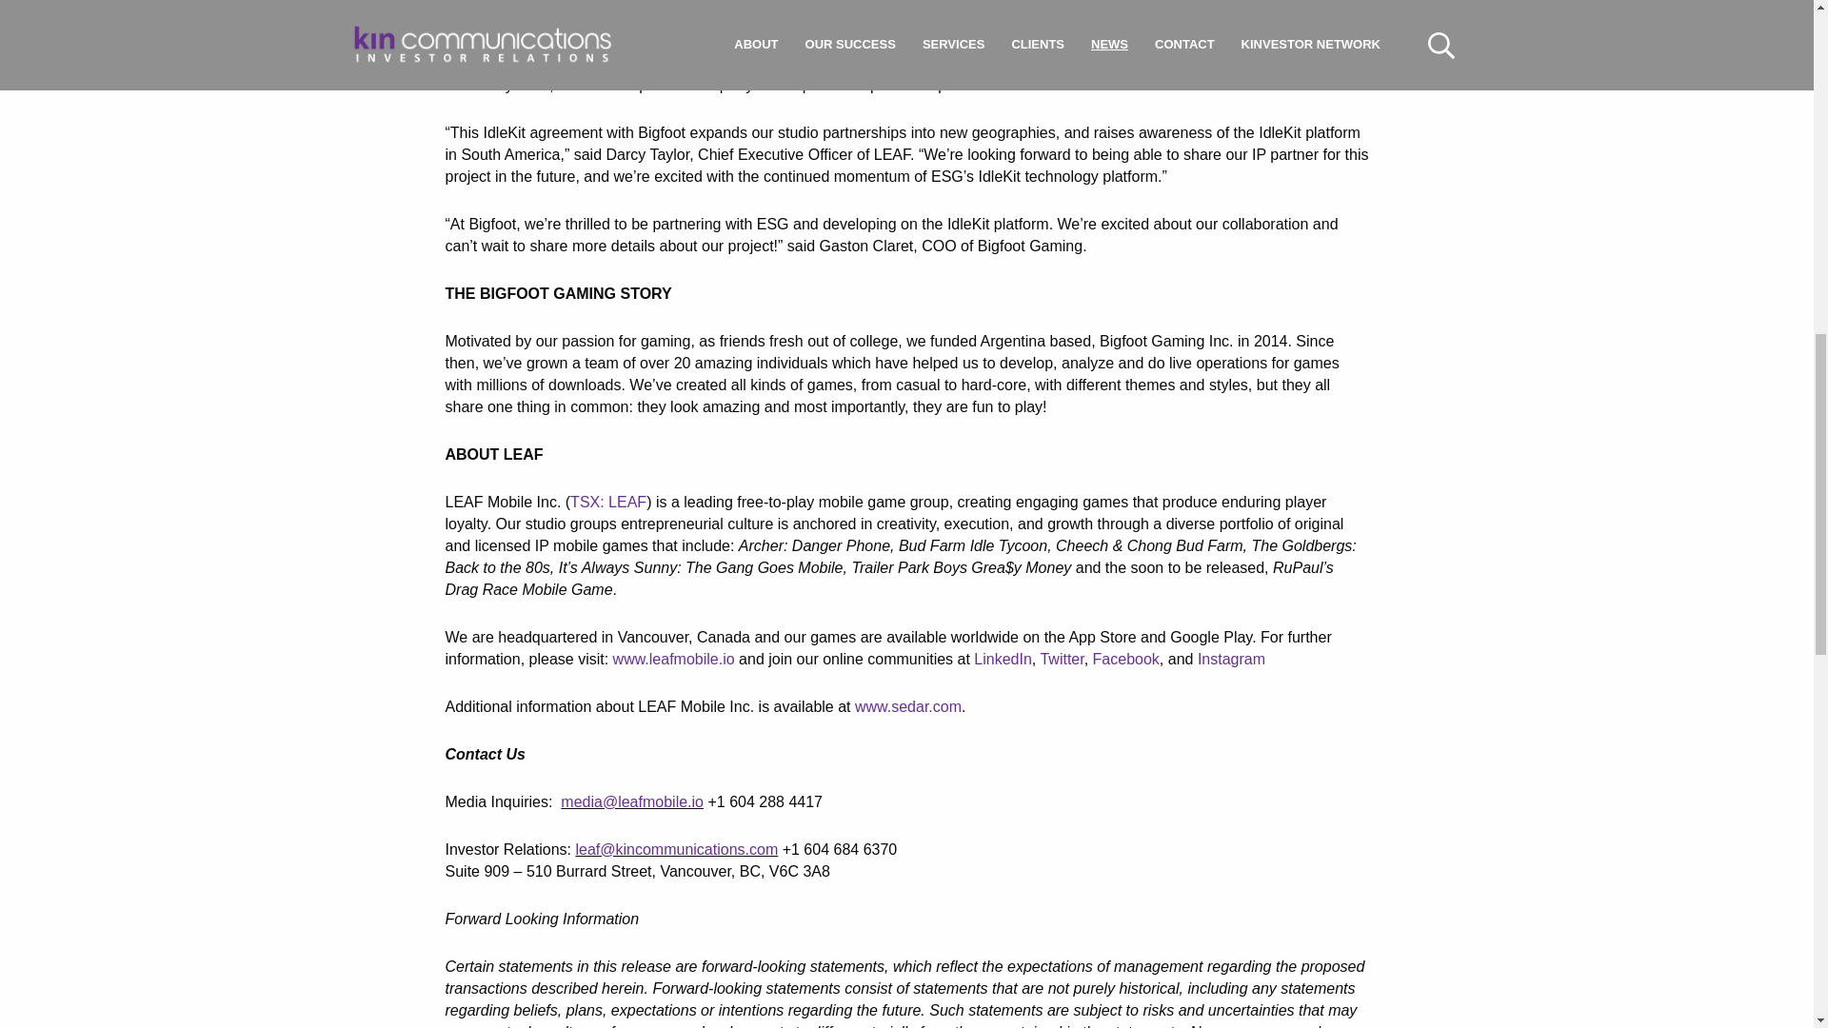 Image resolution: width=1828 pixels, height=1028 pixels. I want to click on www.sedar.com, so click(908, 706).